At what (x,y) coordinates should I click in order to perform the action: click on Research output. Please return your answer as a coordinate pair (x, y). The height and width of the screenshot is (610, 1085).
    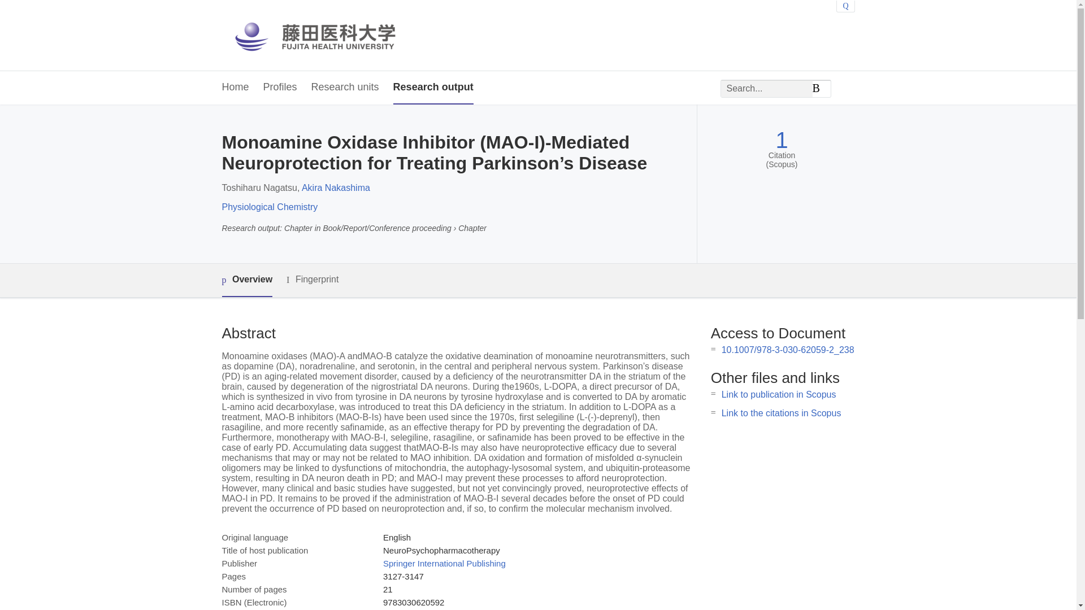
    Looking at the image, I should click on (433, 88).